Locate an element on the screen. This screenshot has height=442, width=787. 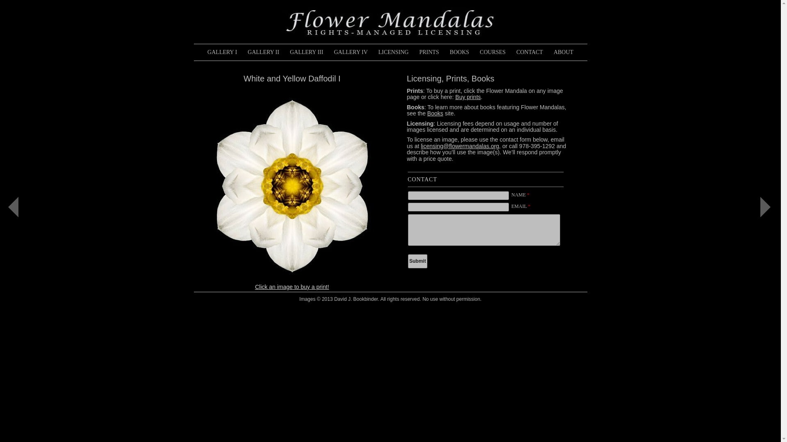
COURSES is located at coordinates (493, 52).